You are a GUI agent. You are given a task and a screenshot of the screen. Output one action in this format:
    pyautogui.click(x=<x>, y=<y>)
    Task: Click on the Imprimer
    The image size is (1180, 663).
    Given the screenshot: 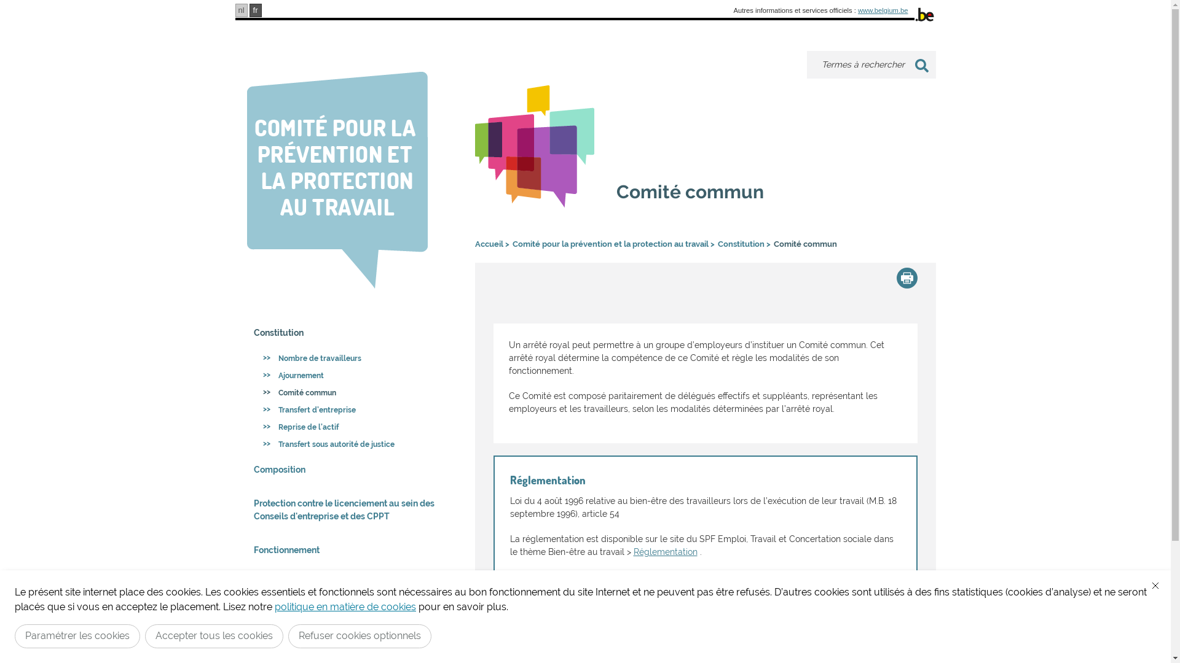 What is the action you would take?
    pyautogui.click(x=907, y=278)
    